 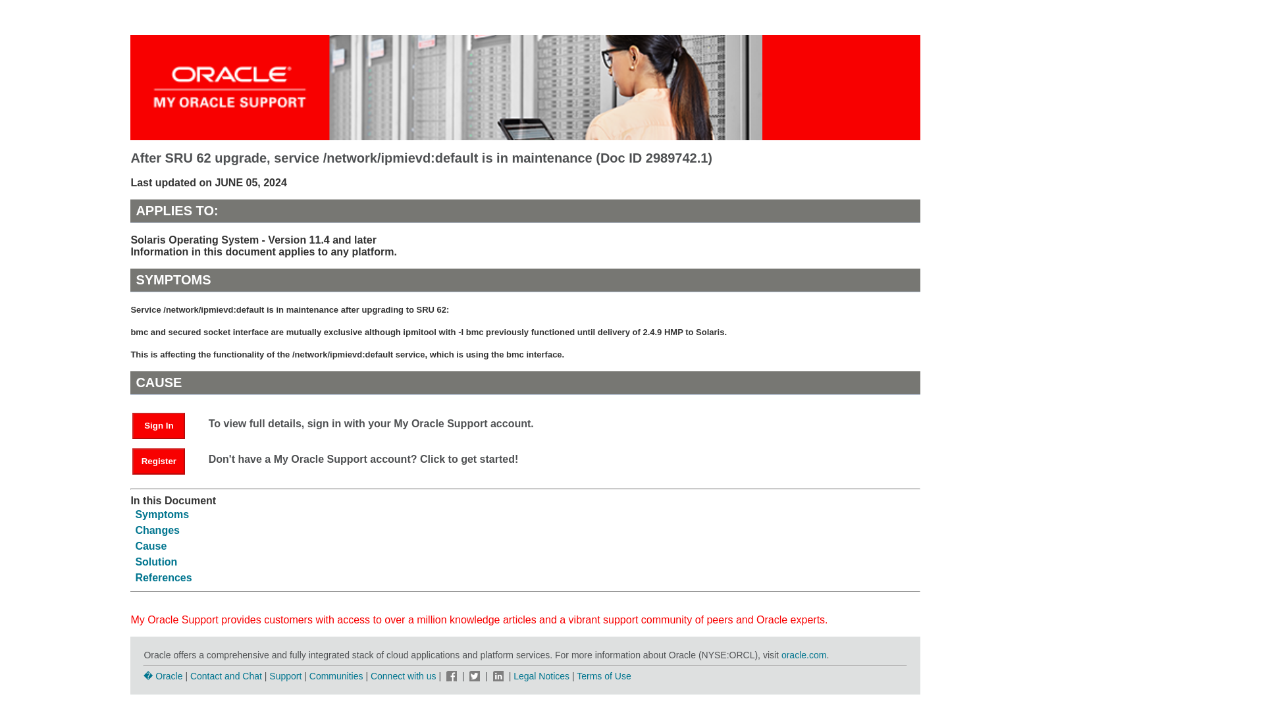 I want to click on Solution, so click(x=155, y=561).